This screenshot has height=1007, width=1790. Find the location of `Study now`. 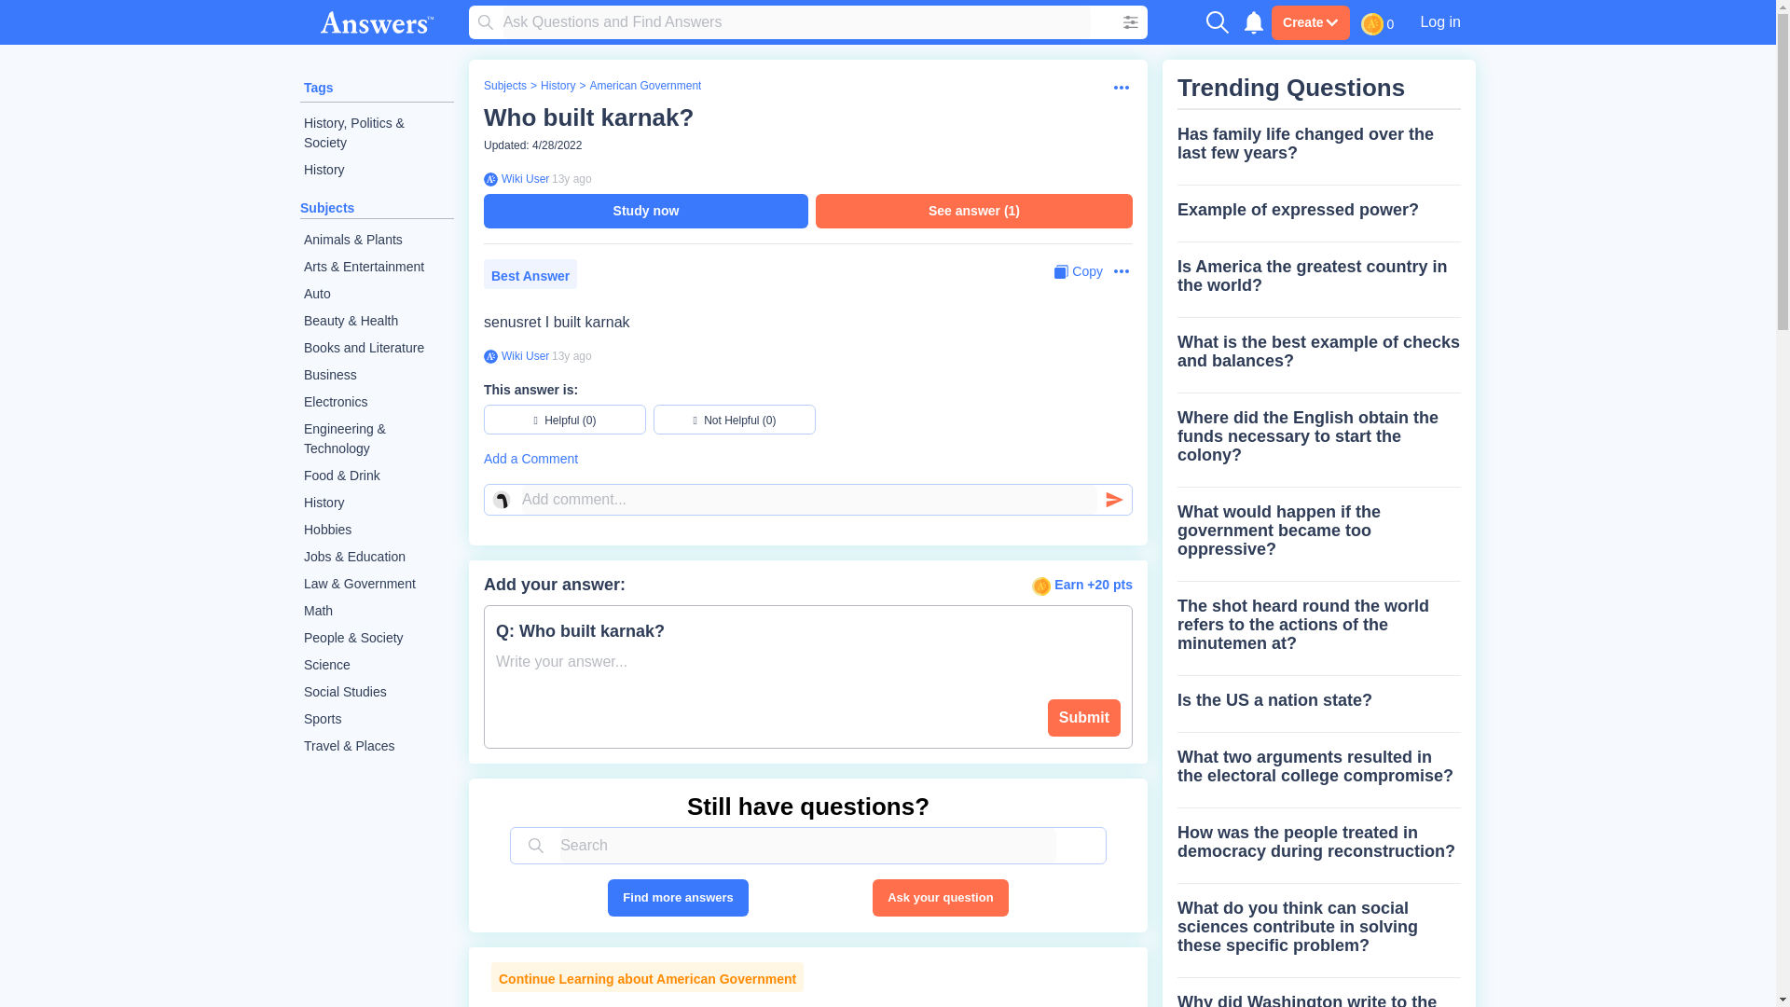

Study now is located at coordinates (645, 211).